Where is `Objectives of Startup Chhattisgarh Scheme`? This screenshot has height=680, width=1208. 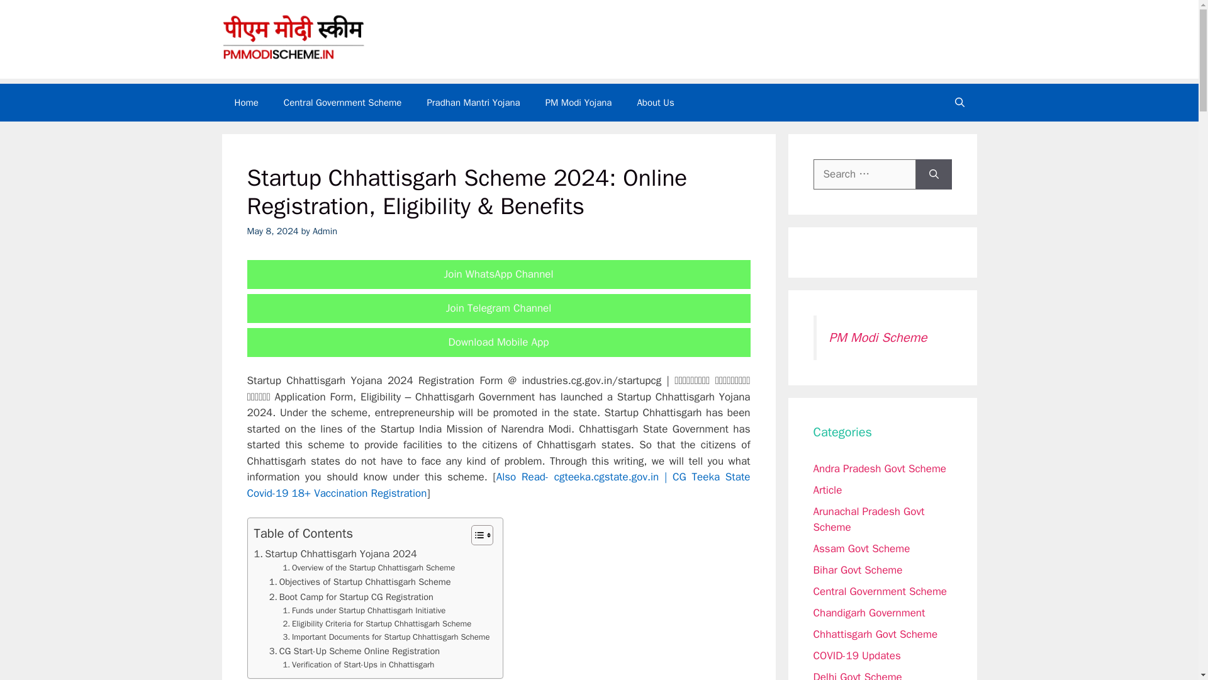
Objectives of Startup Chhattisgarh Scheme is located at coordinates (360, 582).